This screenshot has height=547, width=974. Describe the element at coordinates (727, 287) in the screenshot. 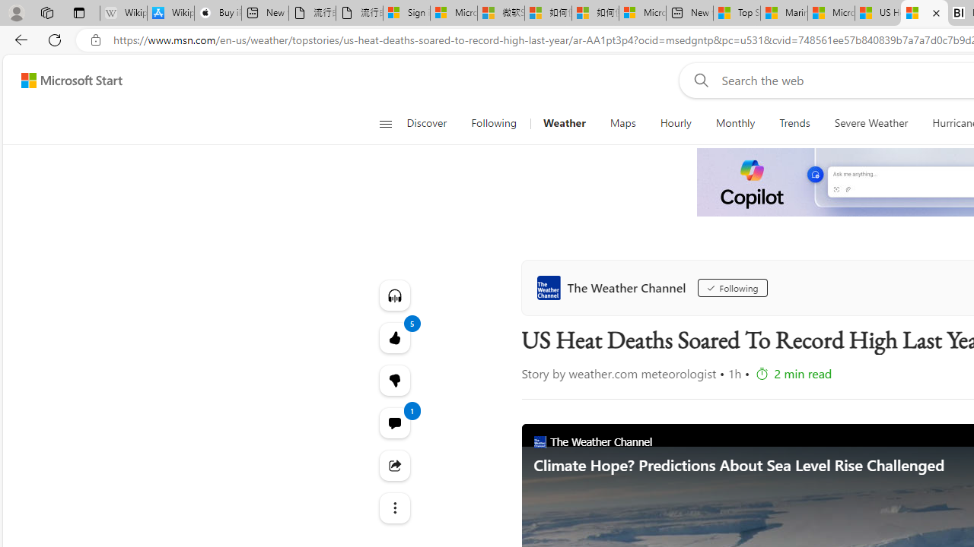

I see `Following` at that location.